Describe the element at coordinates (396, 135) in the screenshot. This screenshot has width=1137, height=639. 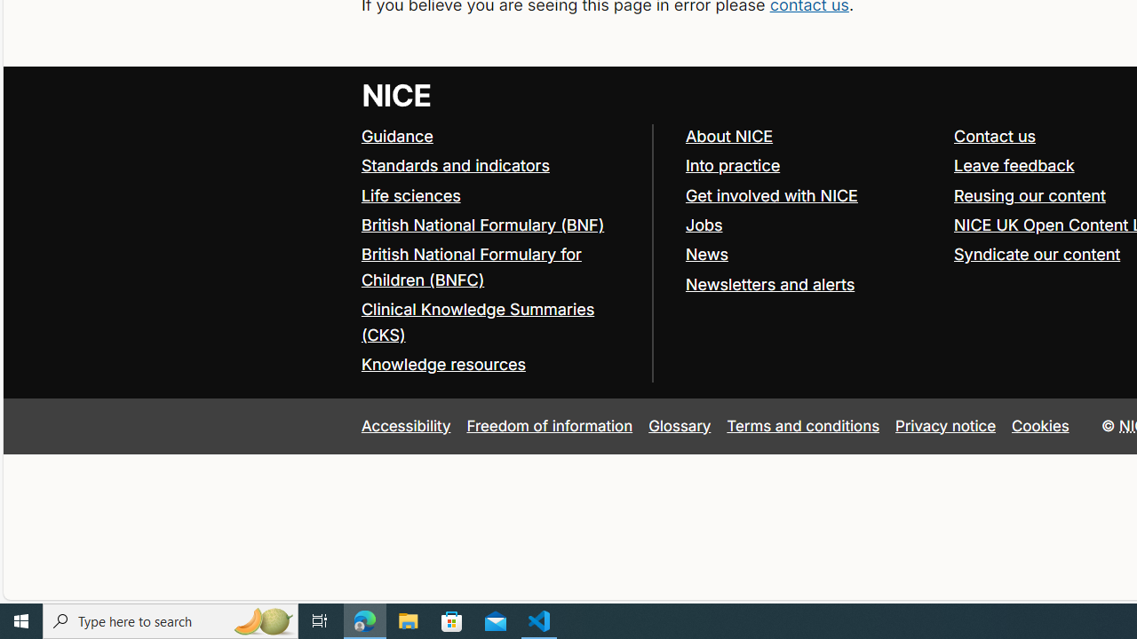
I see `Guidance` at that location.